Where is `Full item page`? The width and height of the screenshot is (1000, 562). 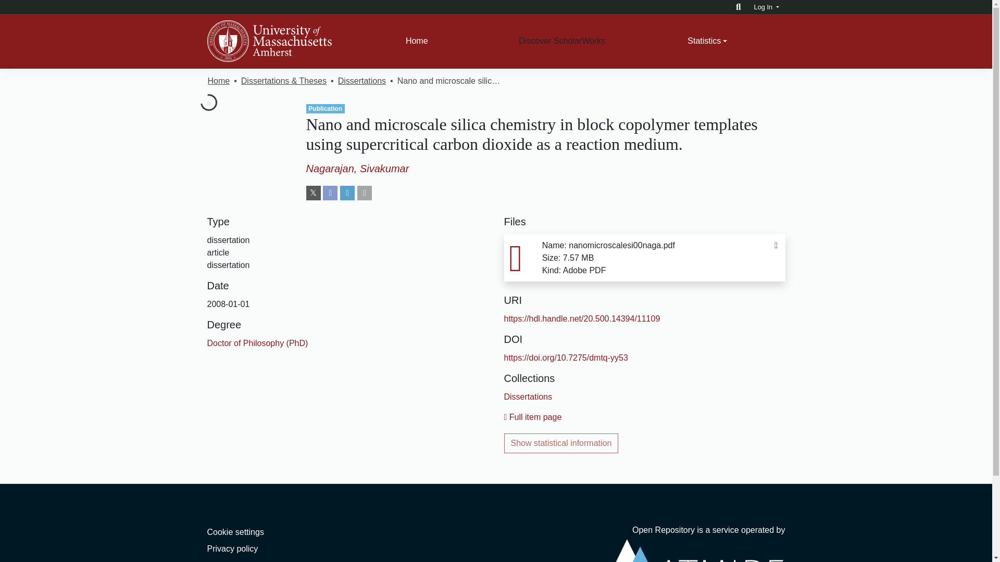
Full item page is located at coordinates (533, 417).